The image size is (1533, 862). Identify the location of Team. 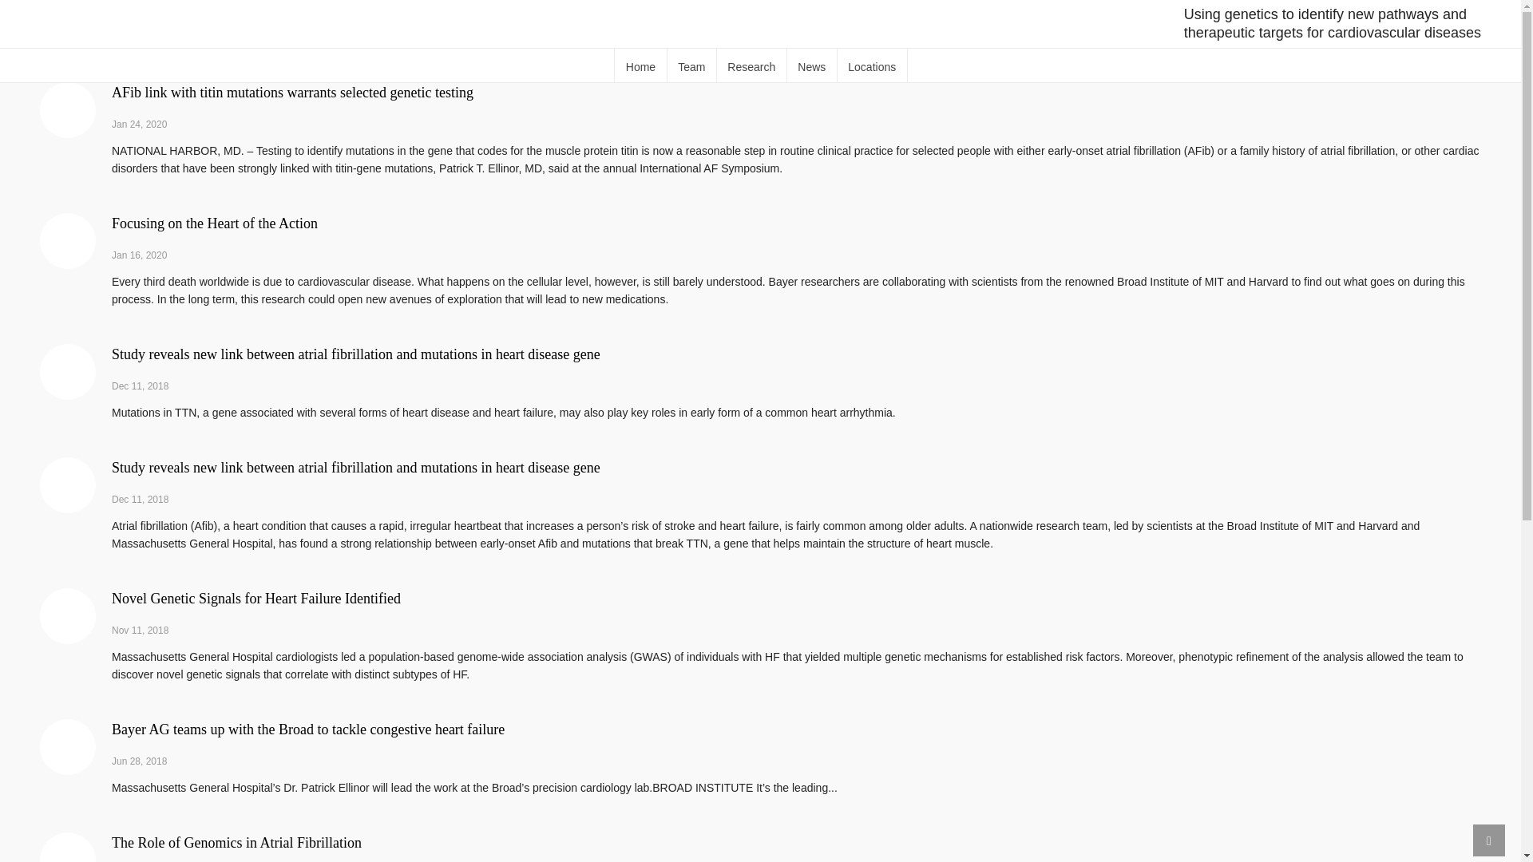
(691, 65).